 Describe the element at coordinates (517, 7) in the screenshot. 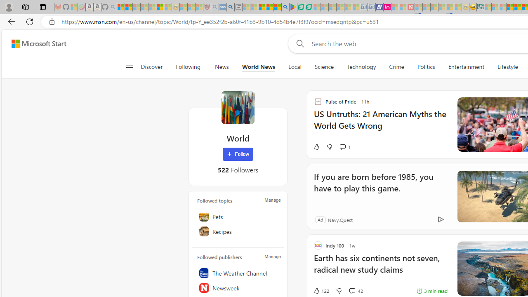

I see `Kinda Frugal - MSN` at that location.